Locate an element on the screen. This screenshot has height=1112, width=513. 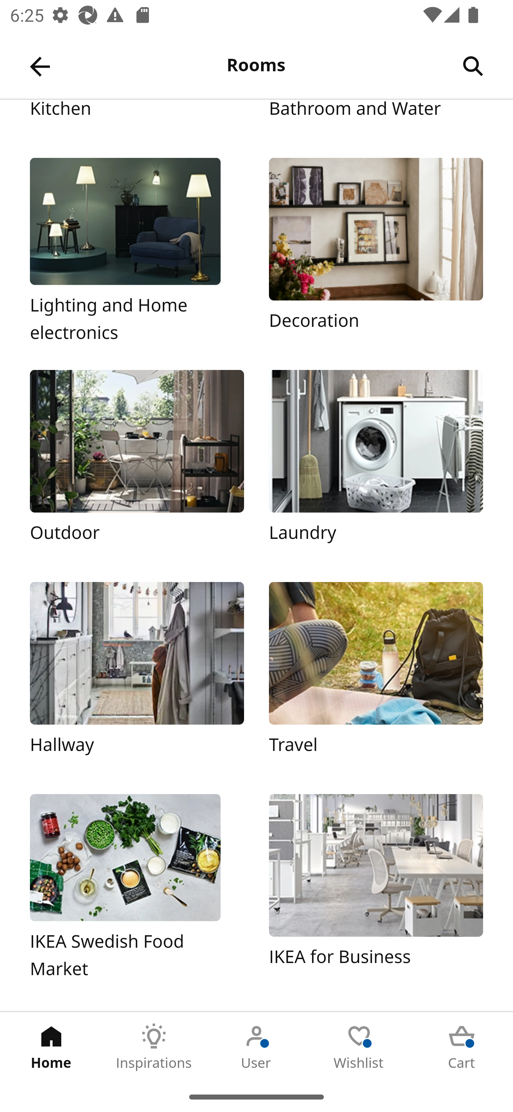
Home
Tab 1 of 5 is located at coordinates (51, 1047).